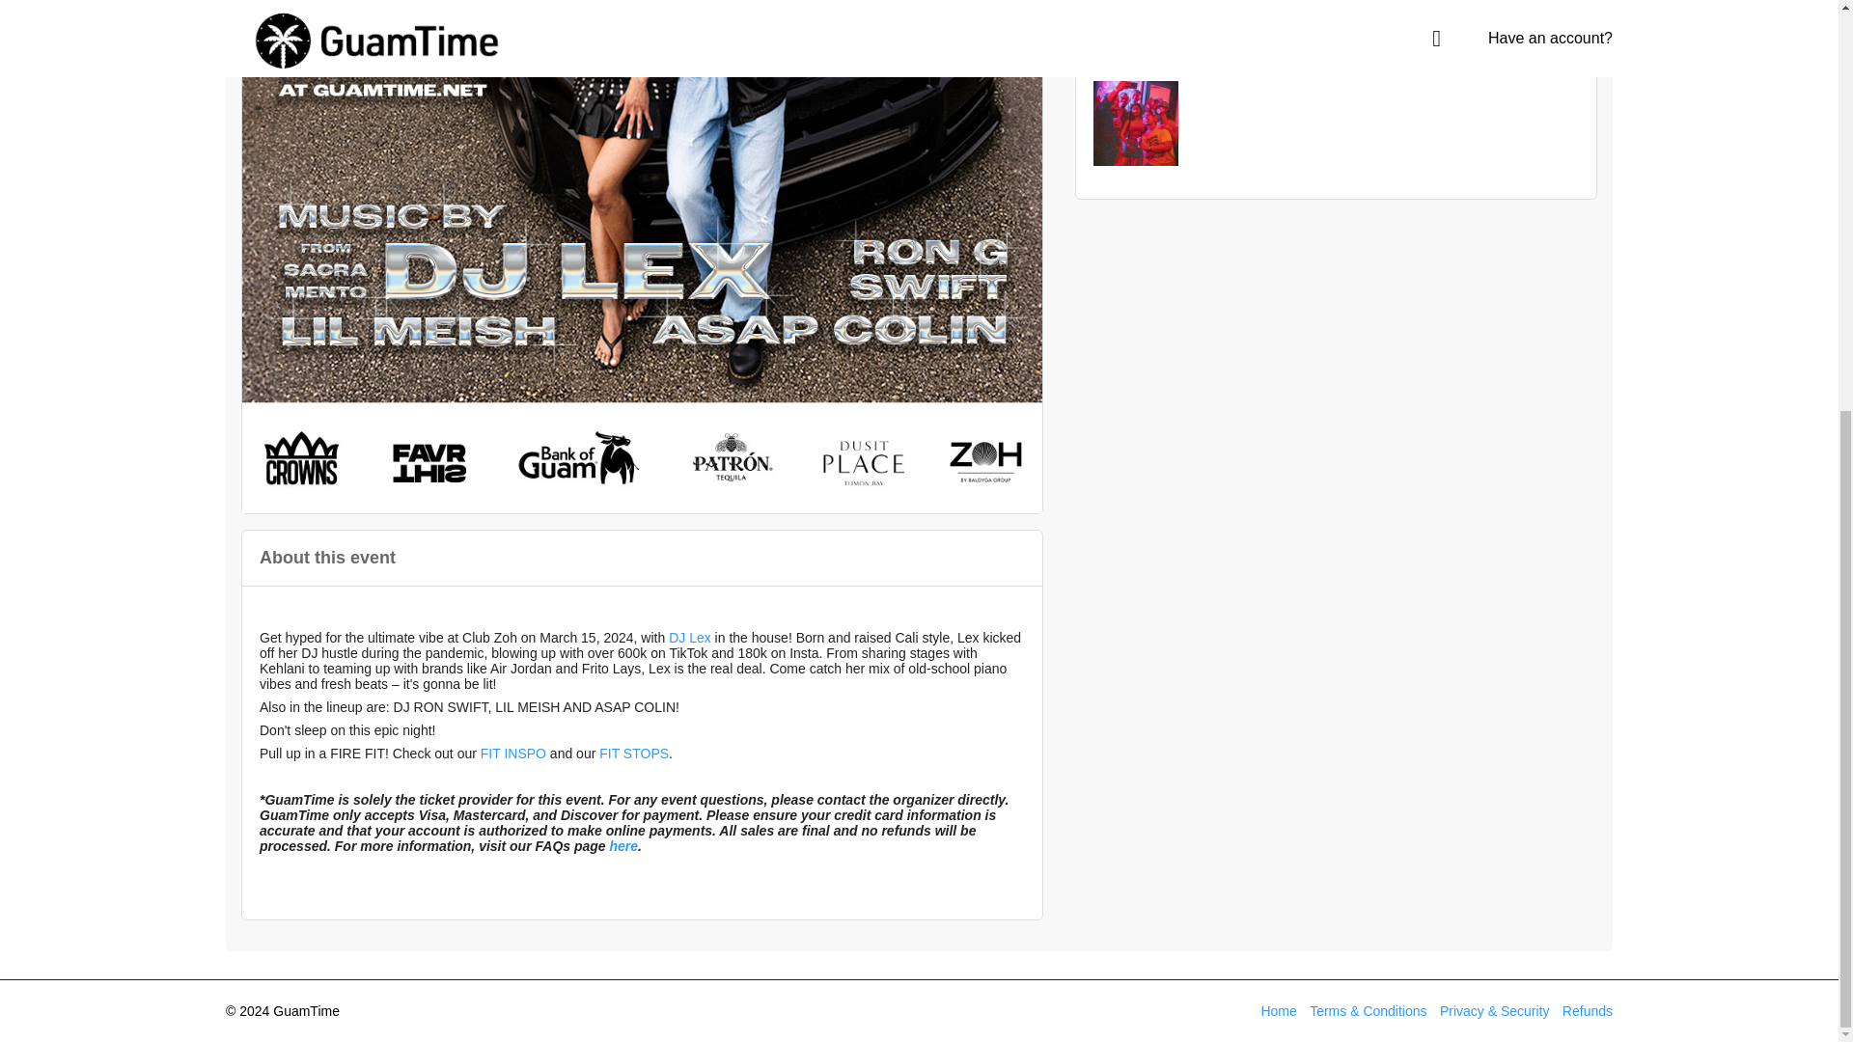 The height and width of the screenshot is (1042, 1853). I want to click on FIT STOPS, so click(633, 754).